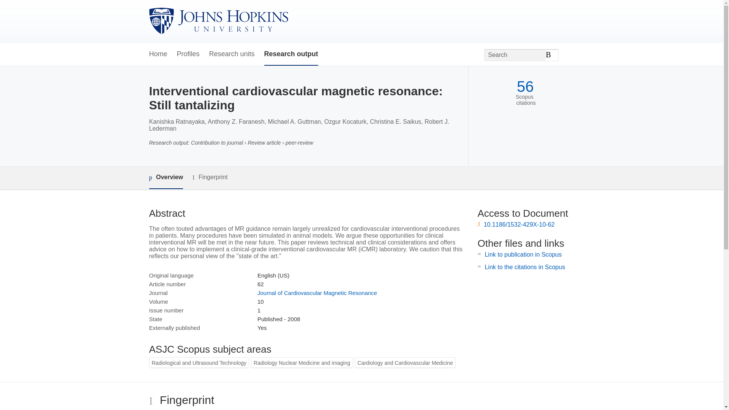 This screenshot has width=729, height=410. Describe the element at coordinates (218, 21) in the screenshot. I see `Johns Hopkins University Home` at that location.